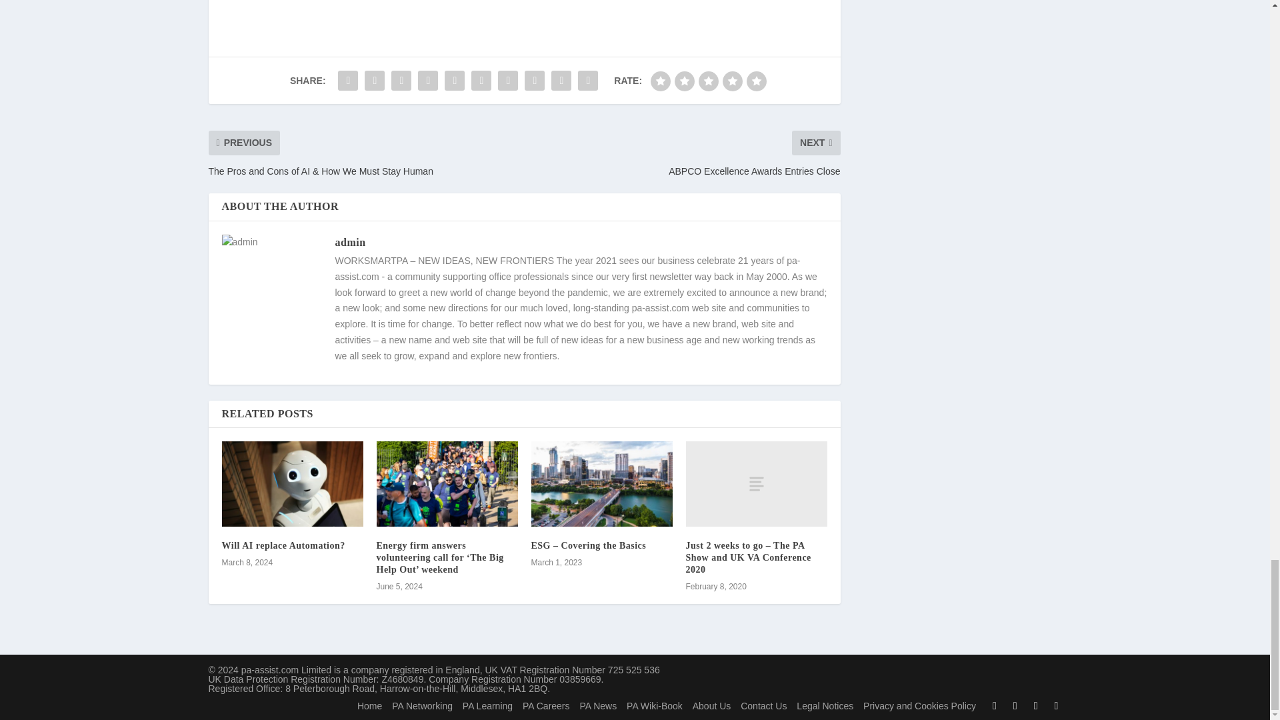 The height and width of the screenshot is (720, 1280). What do you see at coordinates (283, 545) in the screenshot?
I see `Will AI replace Automation?` at bounding box center [283, 545].